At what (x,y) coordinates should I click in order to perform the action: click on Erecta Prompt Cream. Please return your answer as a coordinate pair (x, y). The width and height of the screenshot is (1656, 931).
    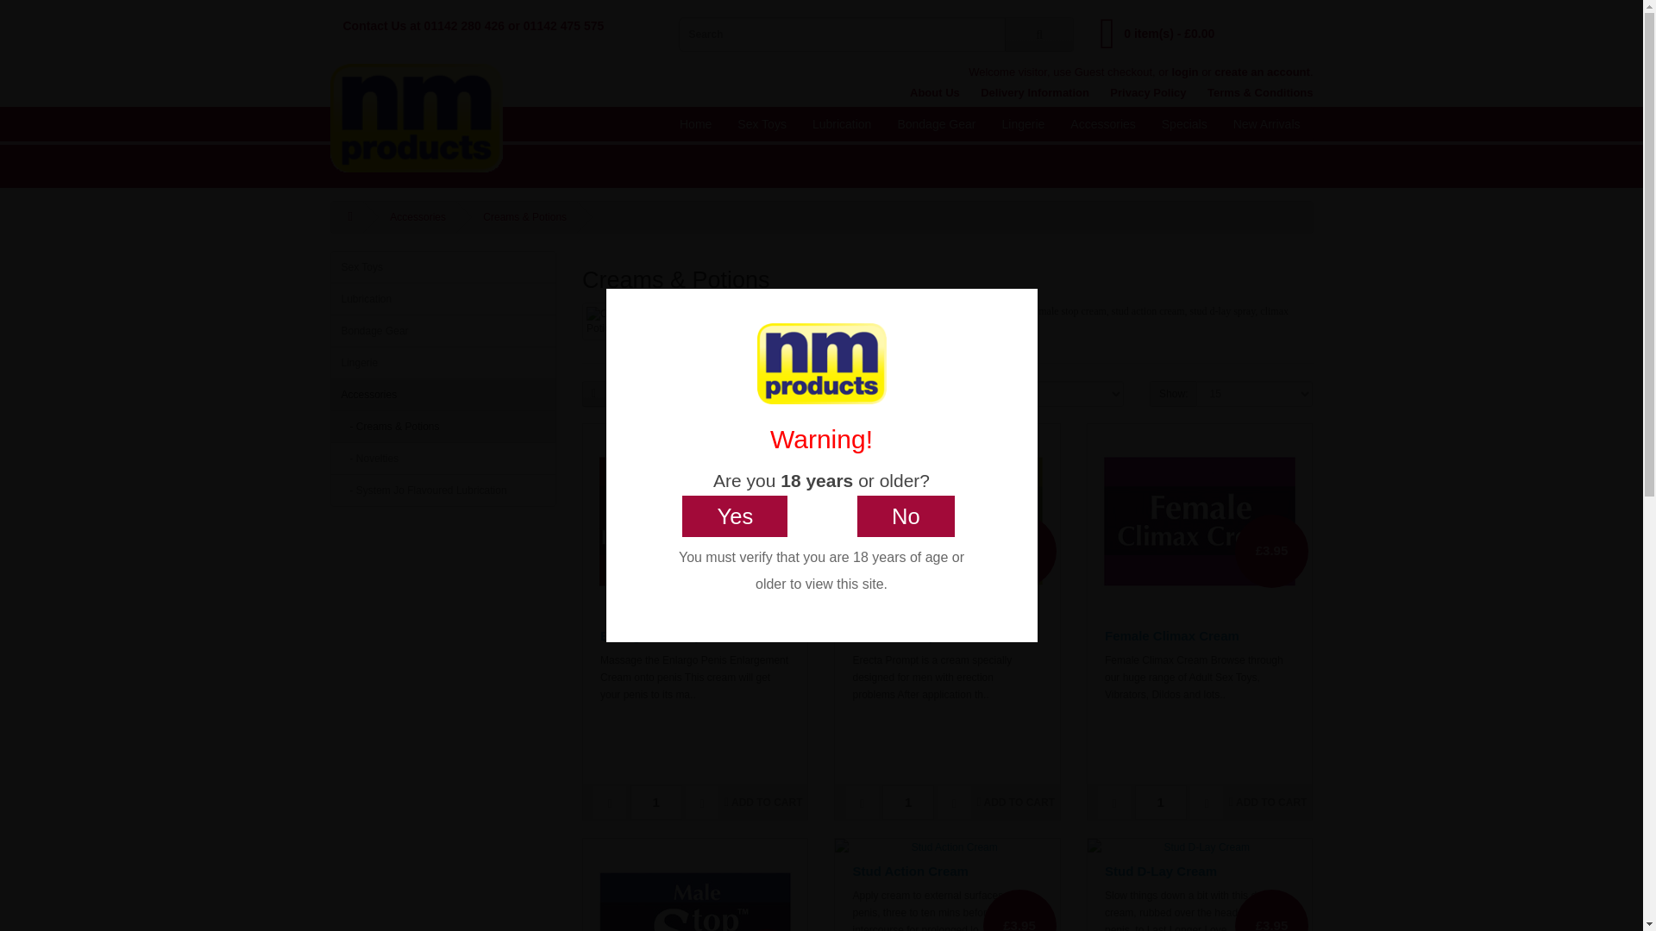
    Looking at the image, I should click on (947, 522).